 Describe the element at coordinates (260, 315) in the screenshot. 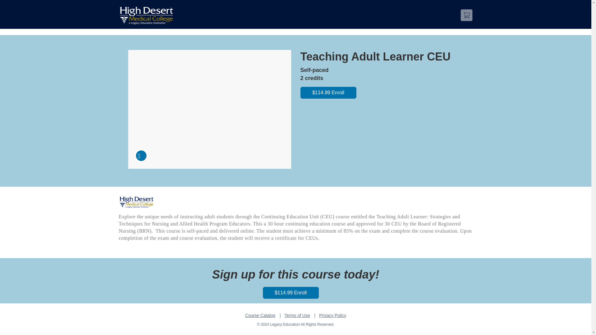

I see `Course Catalog` at that location.